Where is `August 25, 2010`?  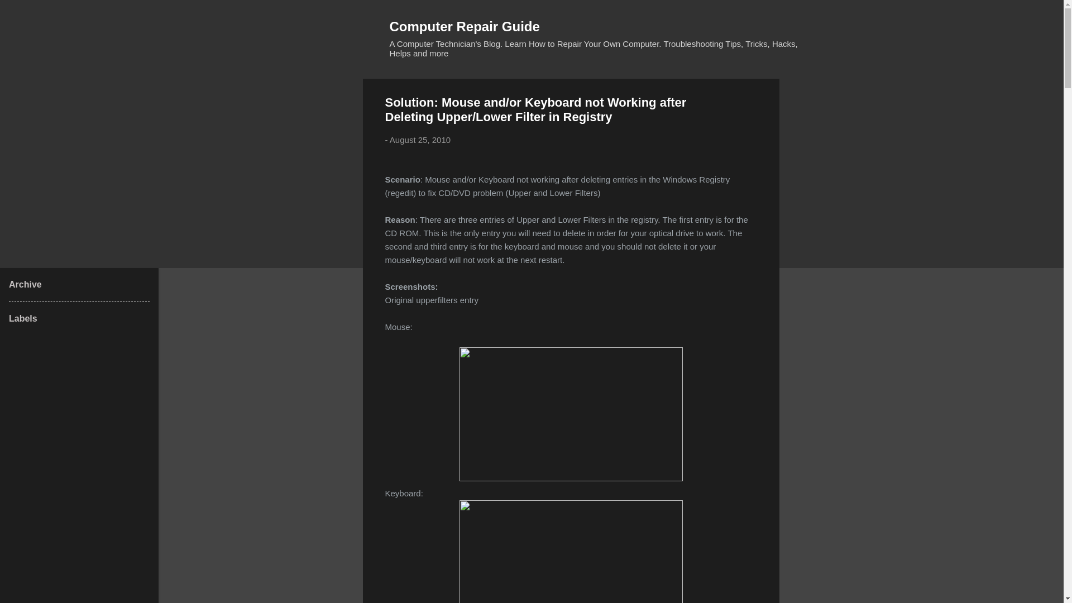
August 25, 2010 is located at coordinates (420, 140).